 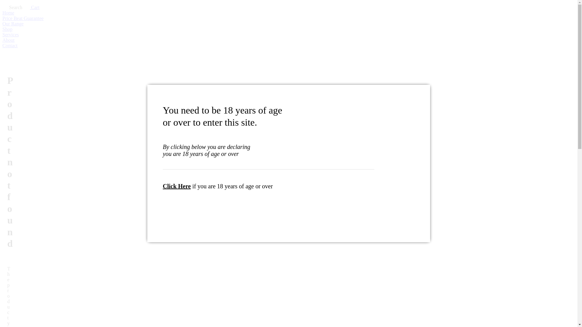 I want to click on Our Range, so click(x=289, y=24).